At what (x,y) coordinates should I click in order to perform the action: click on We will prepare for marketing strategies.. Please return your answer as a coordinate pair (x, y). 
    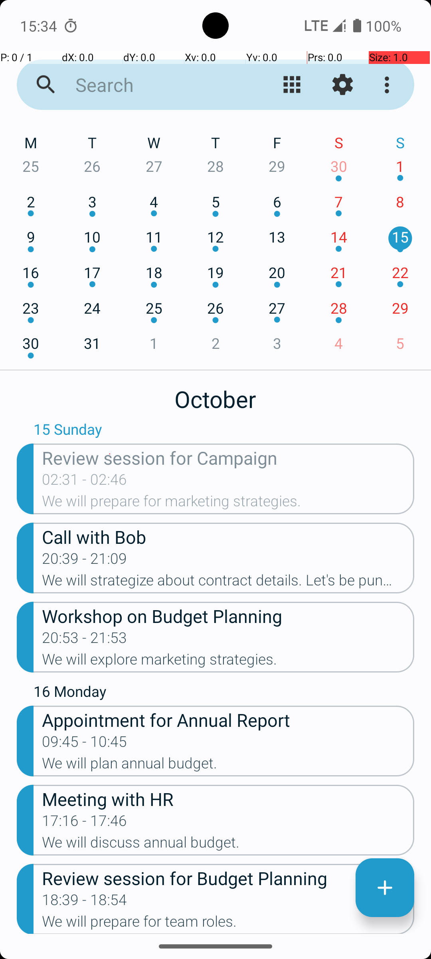
    Looking at the image, I should click on (228, 503).